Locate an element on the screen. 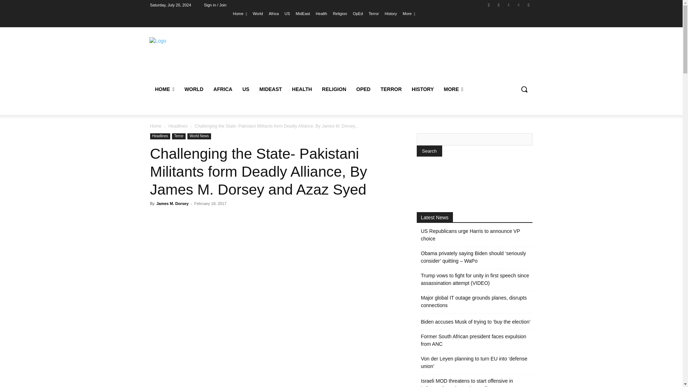 Image resolution: width=688 pixels, height=387 pixels. Terror is located at coordinates (374, 13).